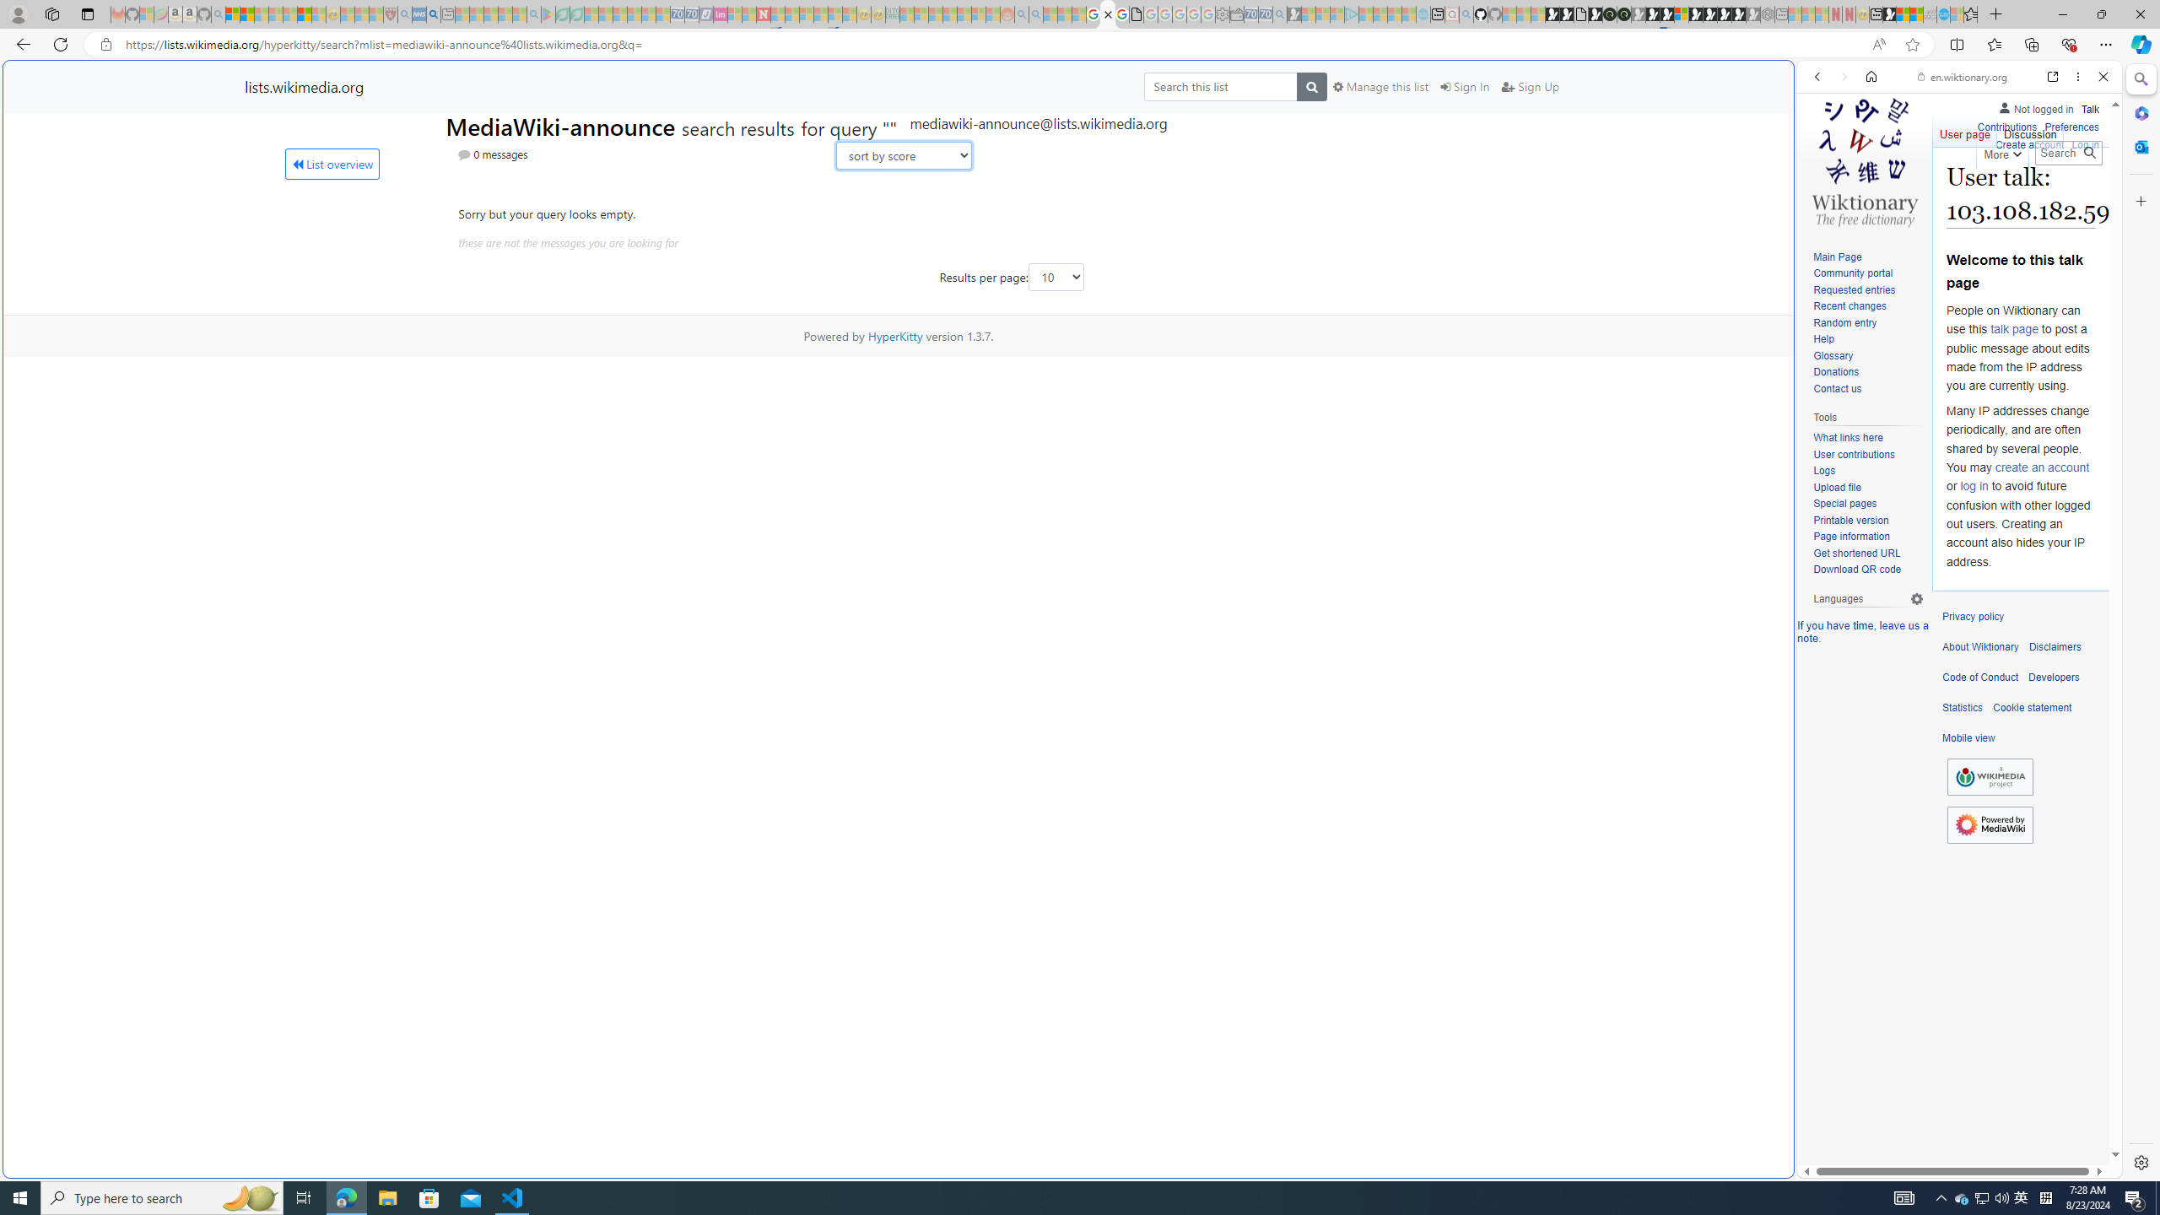  Describe the element at coordinates (2089, 106) in the screenshot. I see `Talk` at that location.